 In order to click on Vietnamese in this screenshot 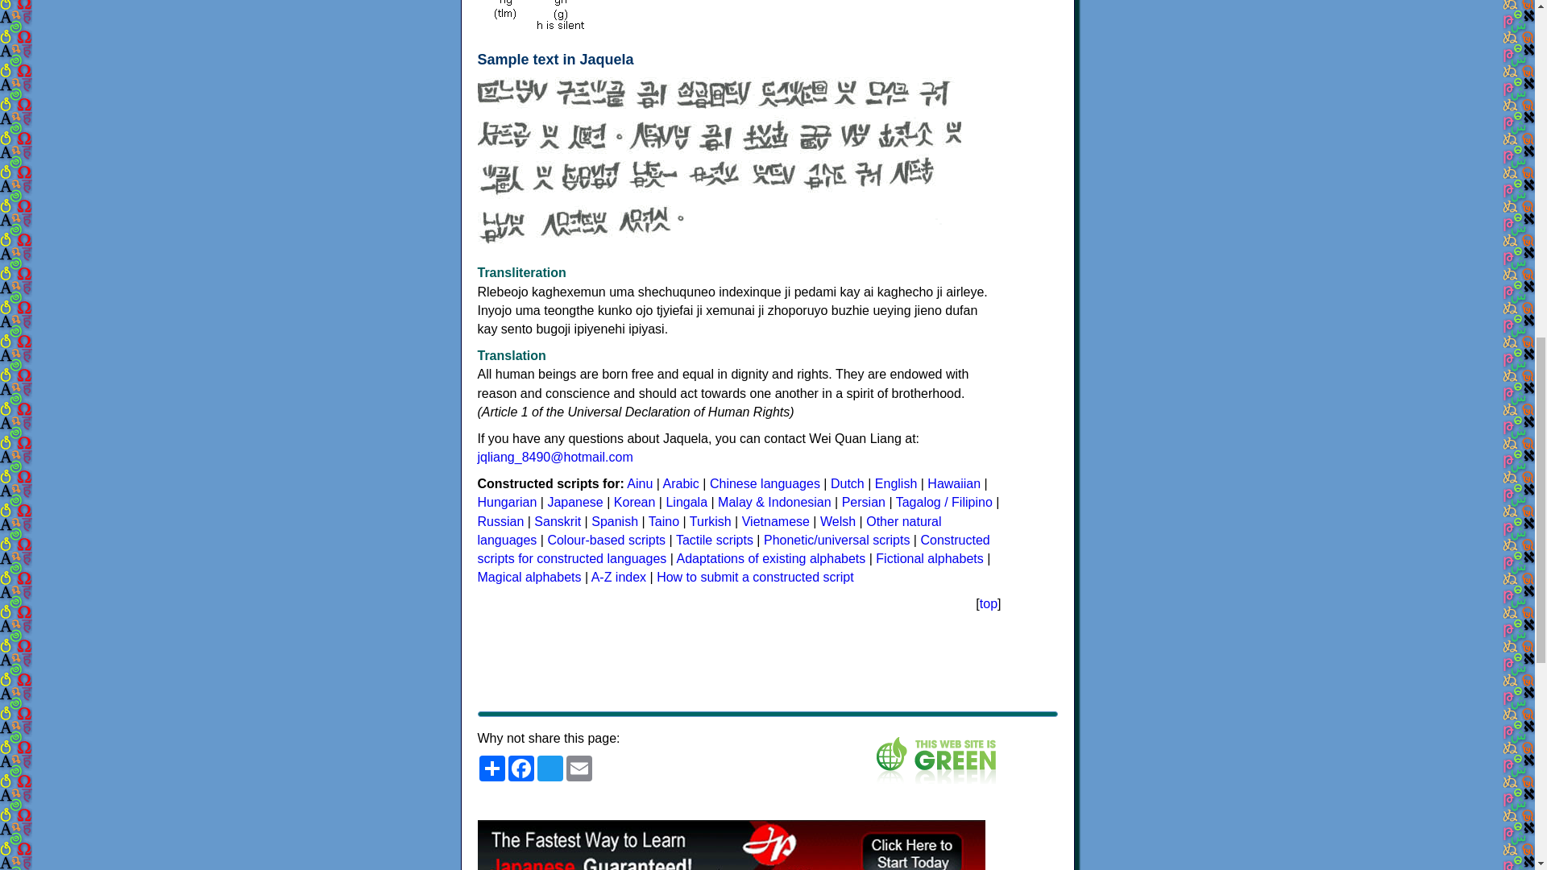, I will do `click(775, 521)`.